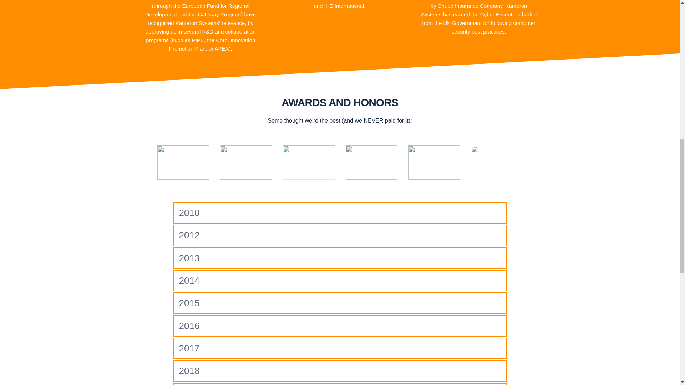 Image resolution: width=685 pixels, height=385 pixels. What do you see at coordinates (198, 40) in the screenshot?
I see `PIPE` at bounding box center [198, 40].